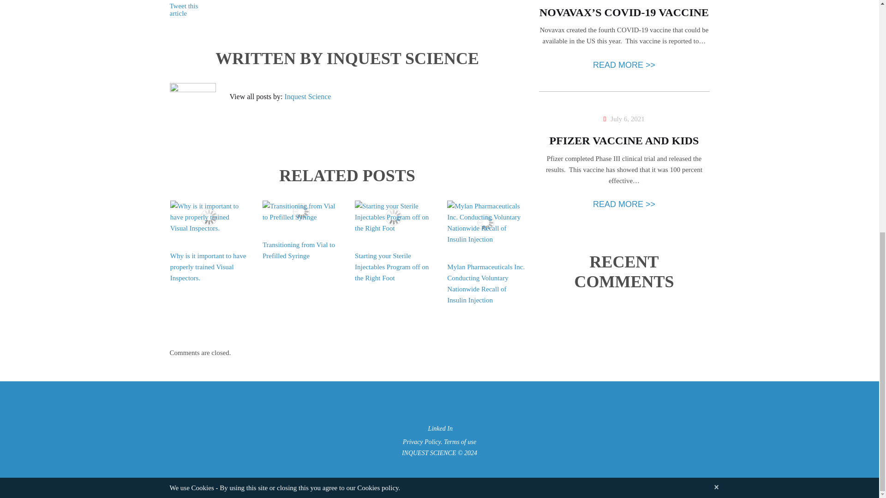 The image size is (886, 498). I want to click on INQUEST SCIENCE, so click(403, 58).